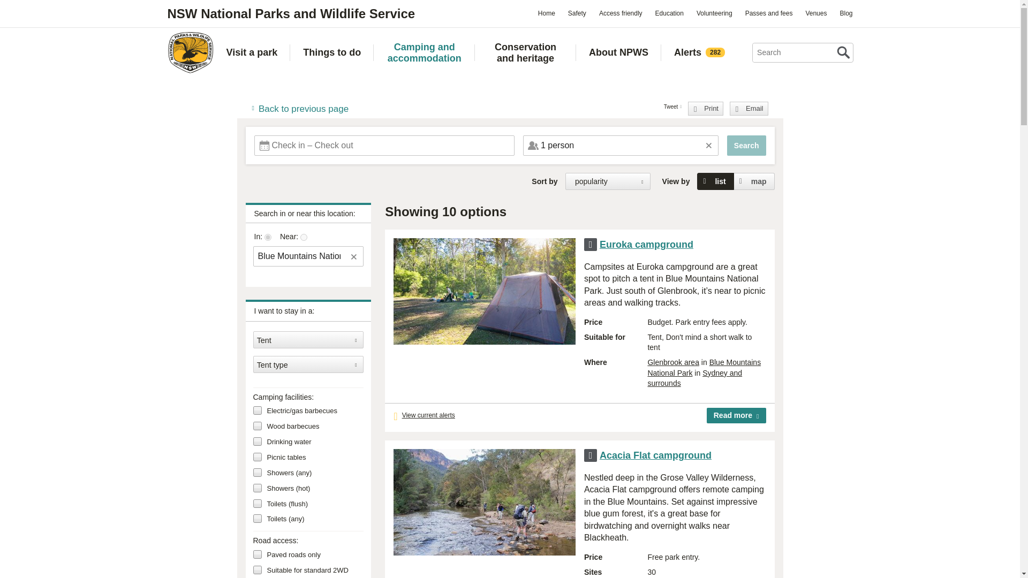 This screenshot has height=578, width=1028. Describe the element at coordinates (845, 13) in the screenshot. I see `Blog` at that location.